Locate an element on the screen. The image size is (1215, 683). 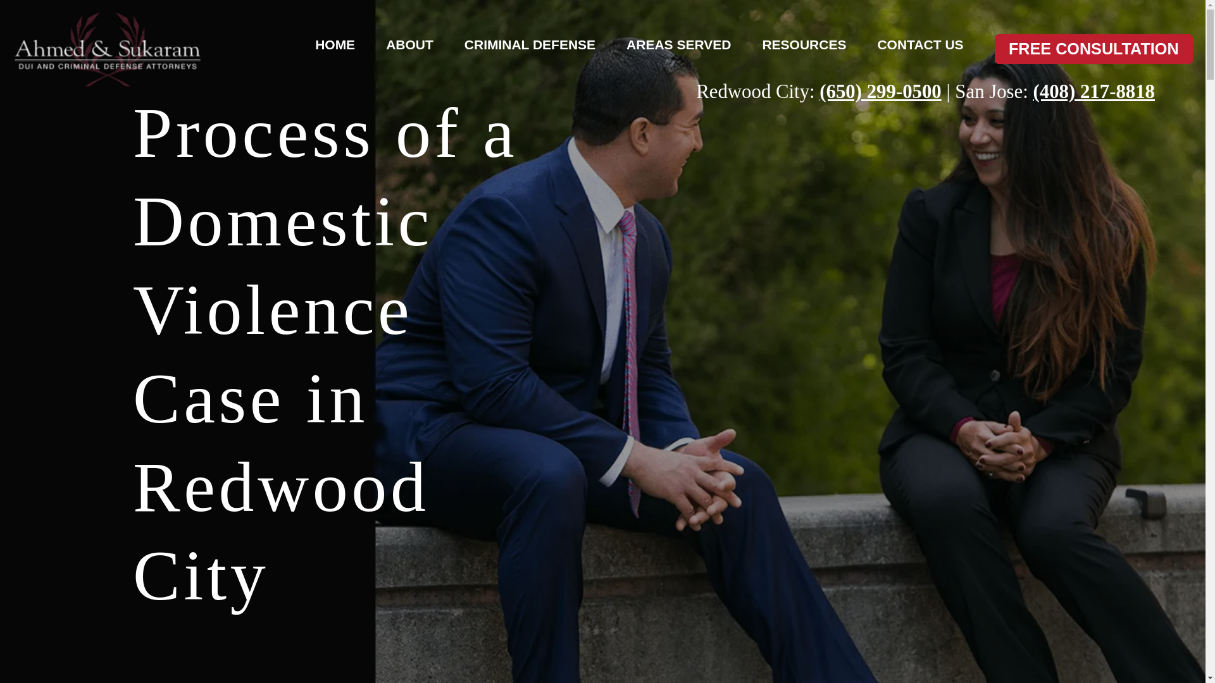
AREAS SERVED is located at coordinates (678, 44).